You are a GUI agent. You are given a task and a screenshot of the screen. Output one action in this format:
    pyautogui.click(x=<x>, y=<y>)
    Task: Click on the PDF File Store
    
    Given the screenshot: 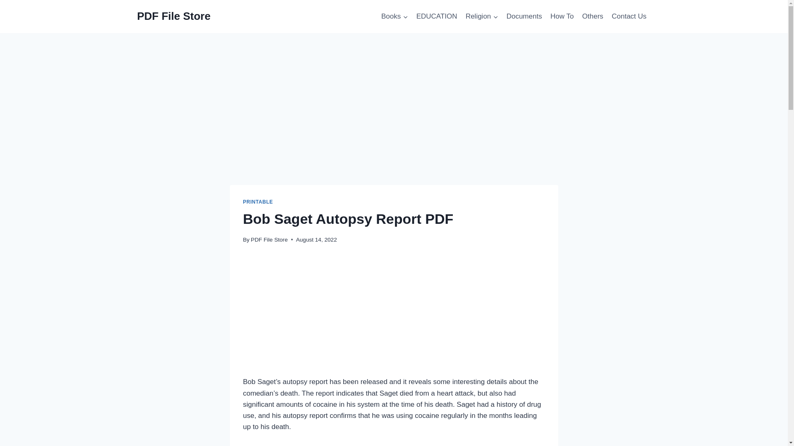 What is the action you would take?
    pyautogui.click(x=269, y=240)
    